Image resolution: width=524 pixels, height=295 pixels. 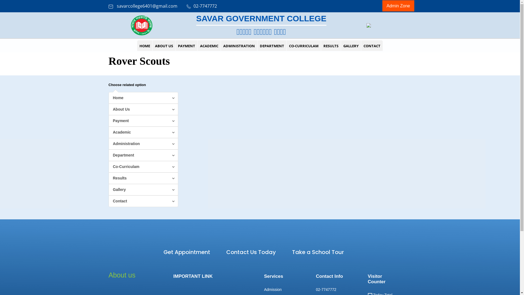 I want to click on Contact, so click(x=143, y=201).